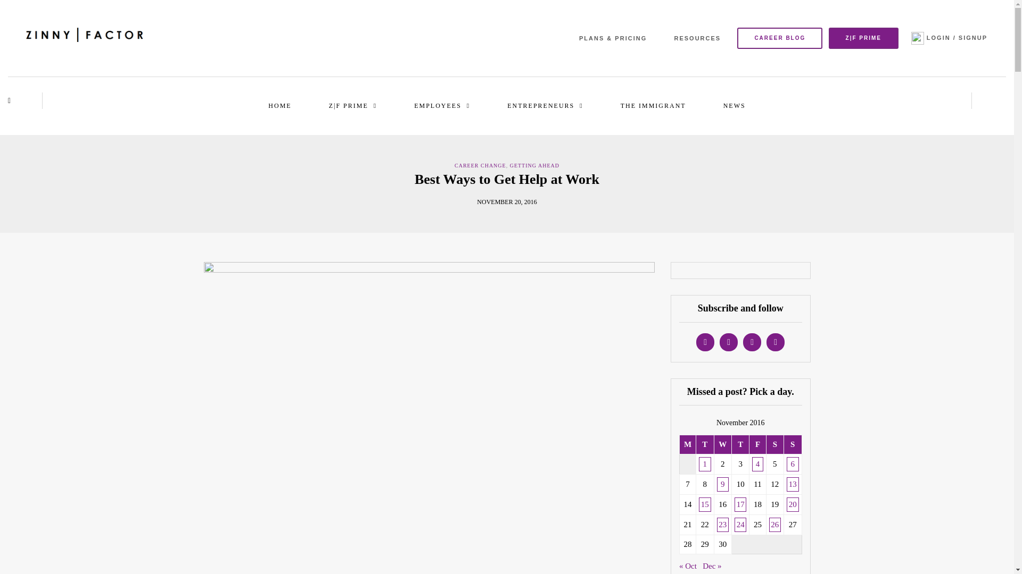 This screenshot has width=1022, height=574. Describe the element at coordinates (545, 105) in the screenshot. I see `ENTREPRENEURS` at that location.